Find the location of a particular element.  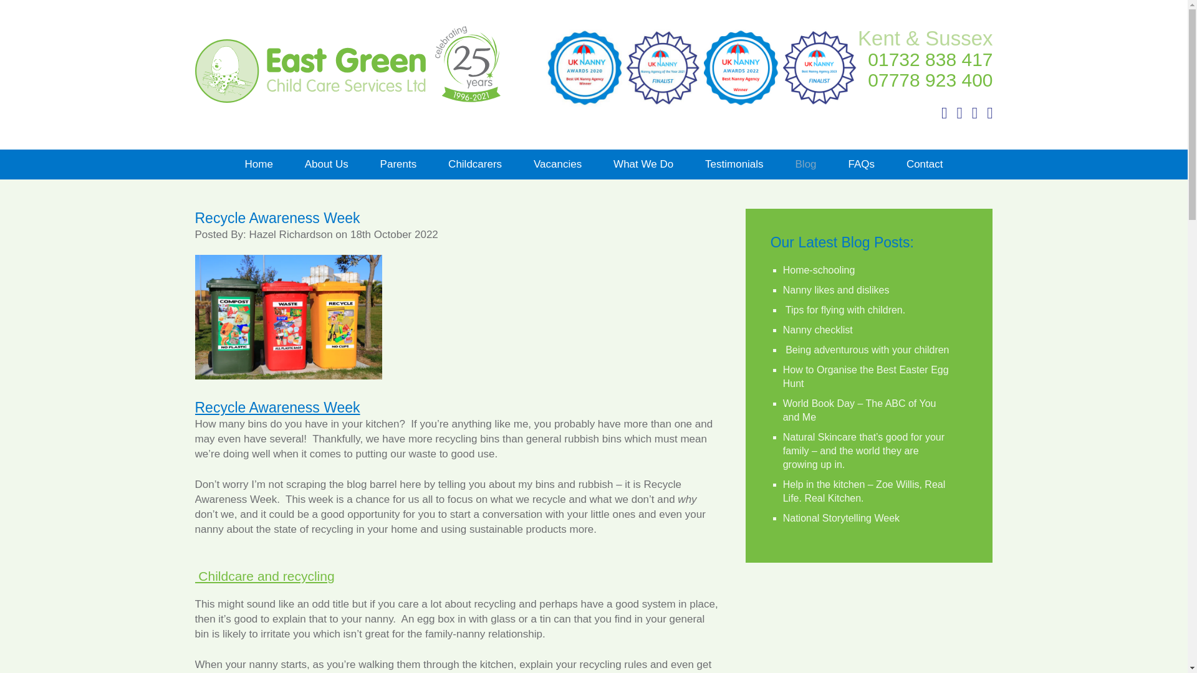

01732 838 417 is located at coordinates (930, 59).